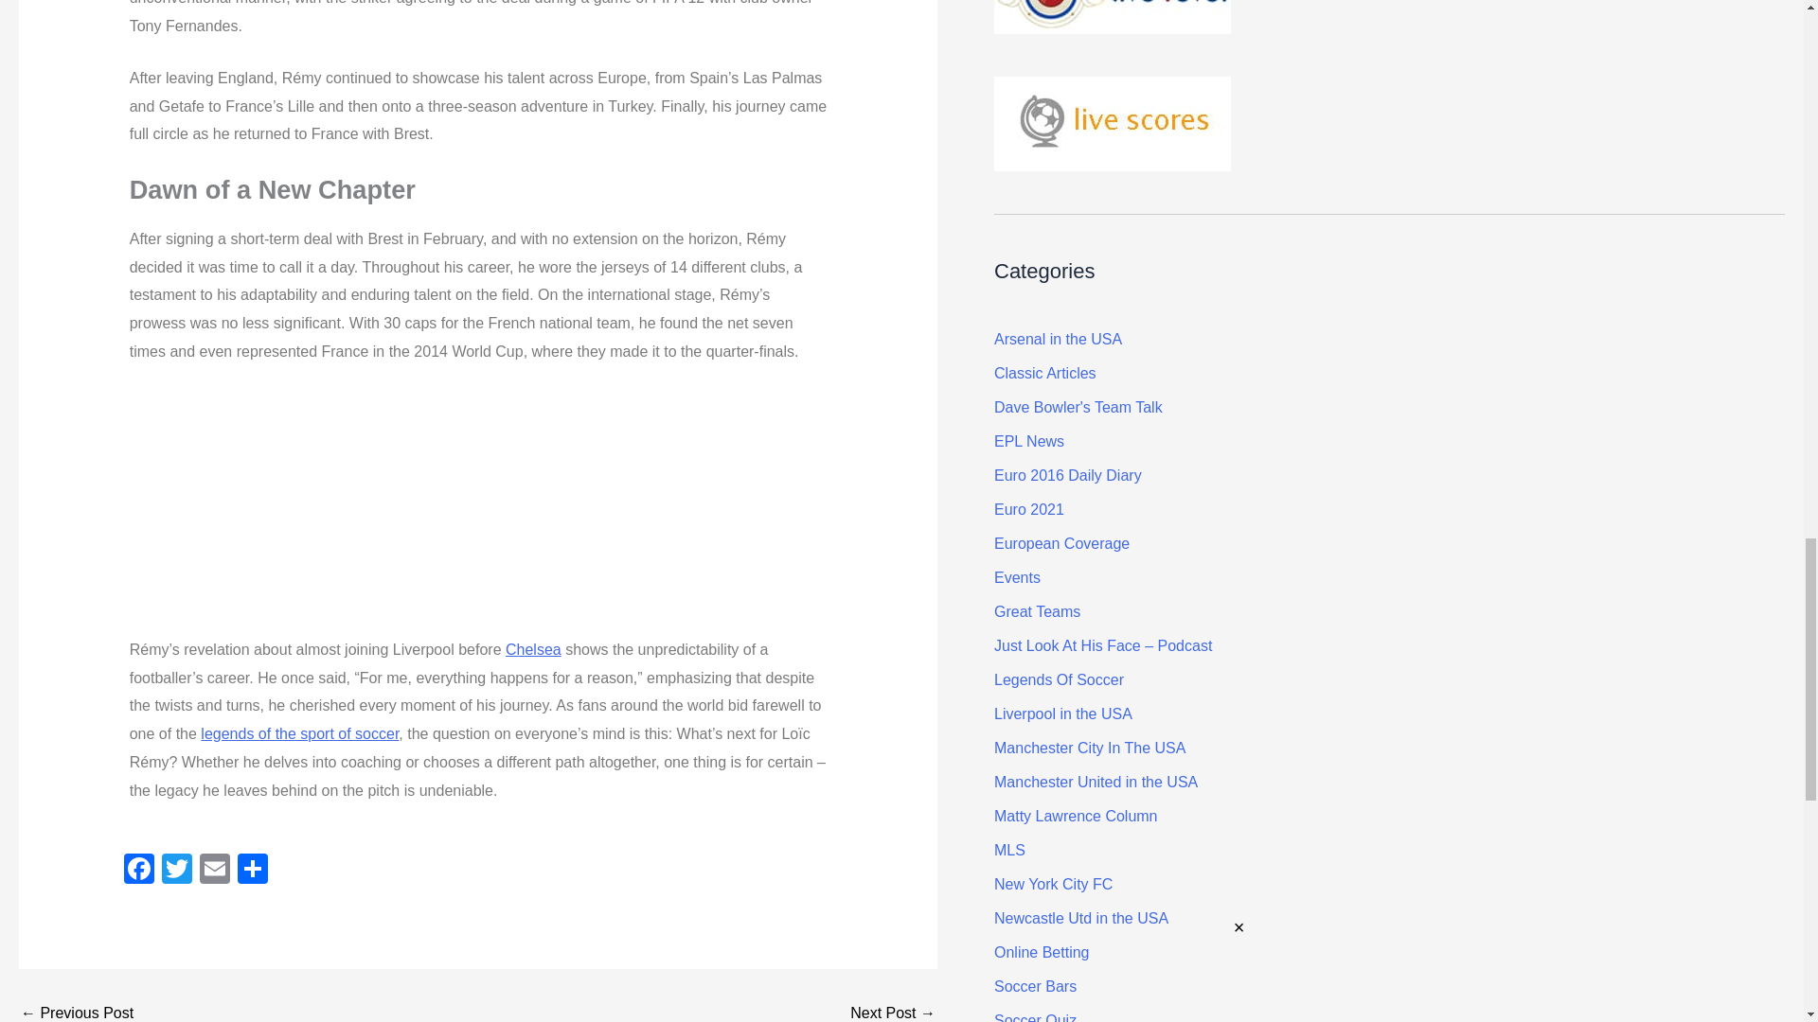  Describe the element at coordinates (215, 871) in the screenshot. I see `Email` at that location.